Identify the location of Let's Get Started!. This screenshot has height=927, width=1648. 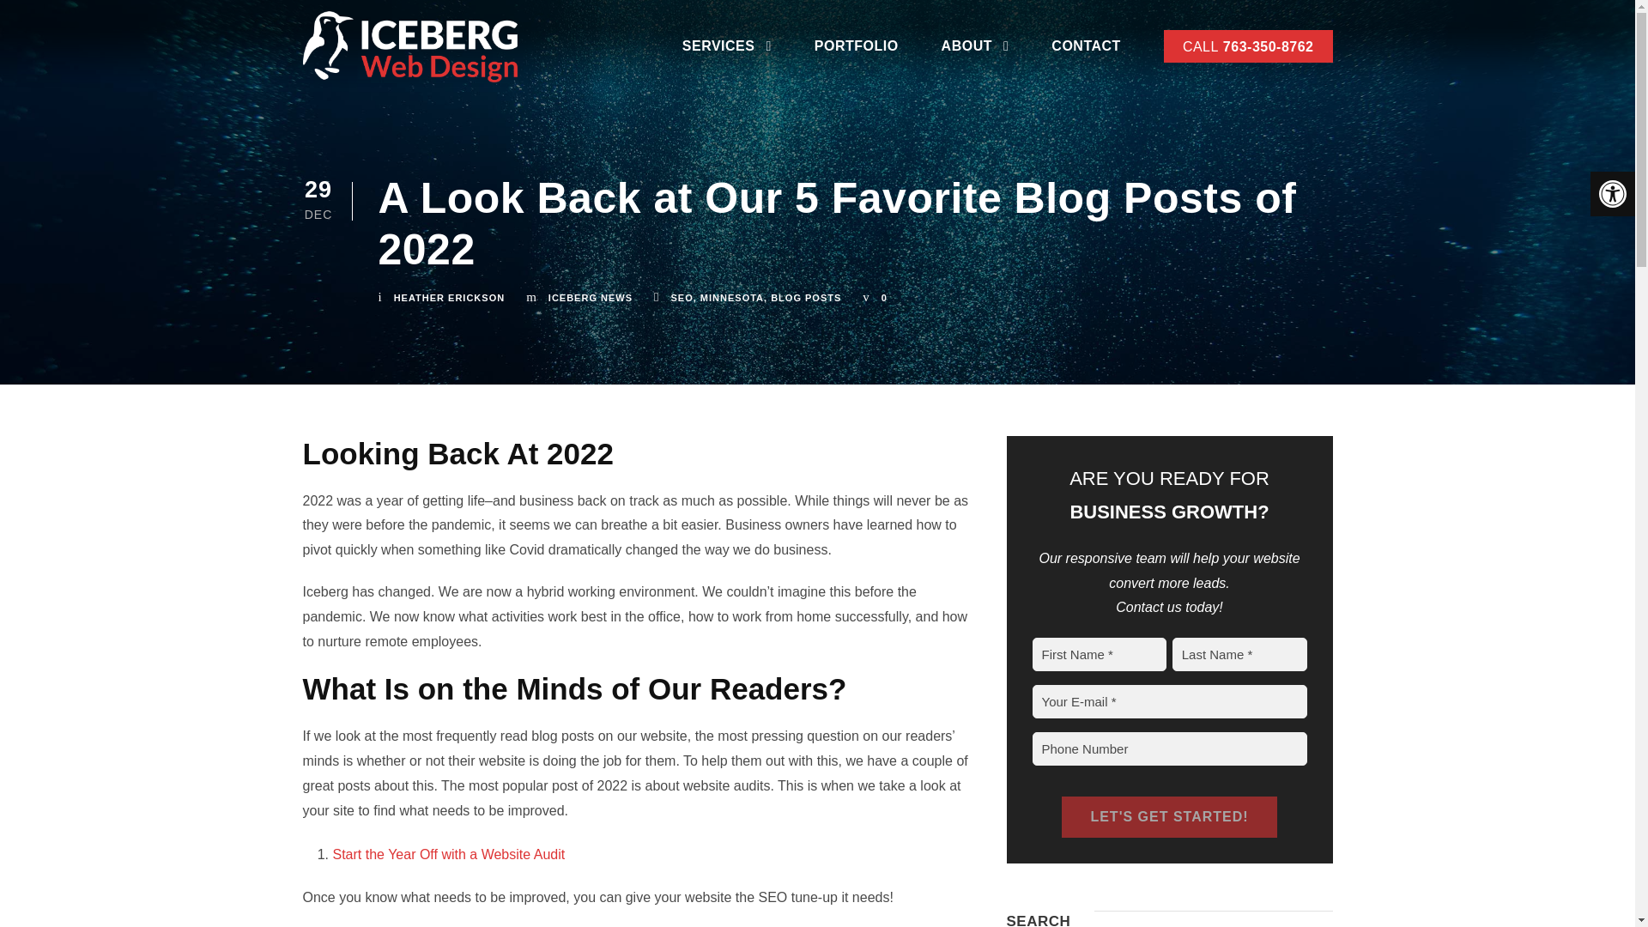
(1168, 817).